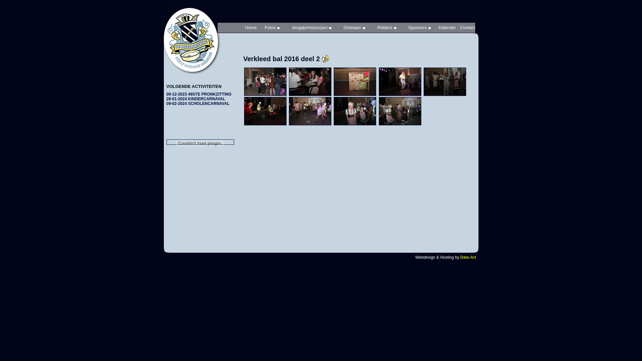  Describe the element at coordinates (196, 99) in the screenshot. I see `28-01-2024 KINDERCARNAVAL` at that location.